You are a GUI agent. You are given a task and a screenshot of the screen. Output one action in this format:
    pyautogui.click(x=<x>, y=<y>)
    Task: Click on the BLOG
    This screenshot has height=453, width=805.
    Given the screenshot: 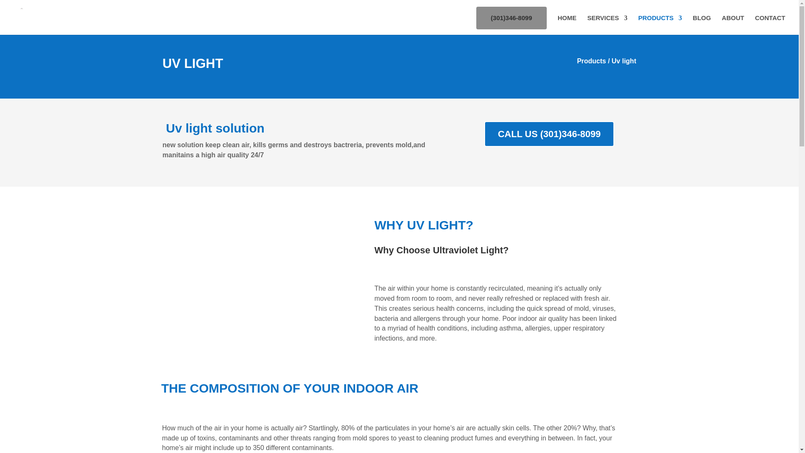 What is the action you would take?
    pyautogui.click(x=701, y=25)
    